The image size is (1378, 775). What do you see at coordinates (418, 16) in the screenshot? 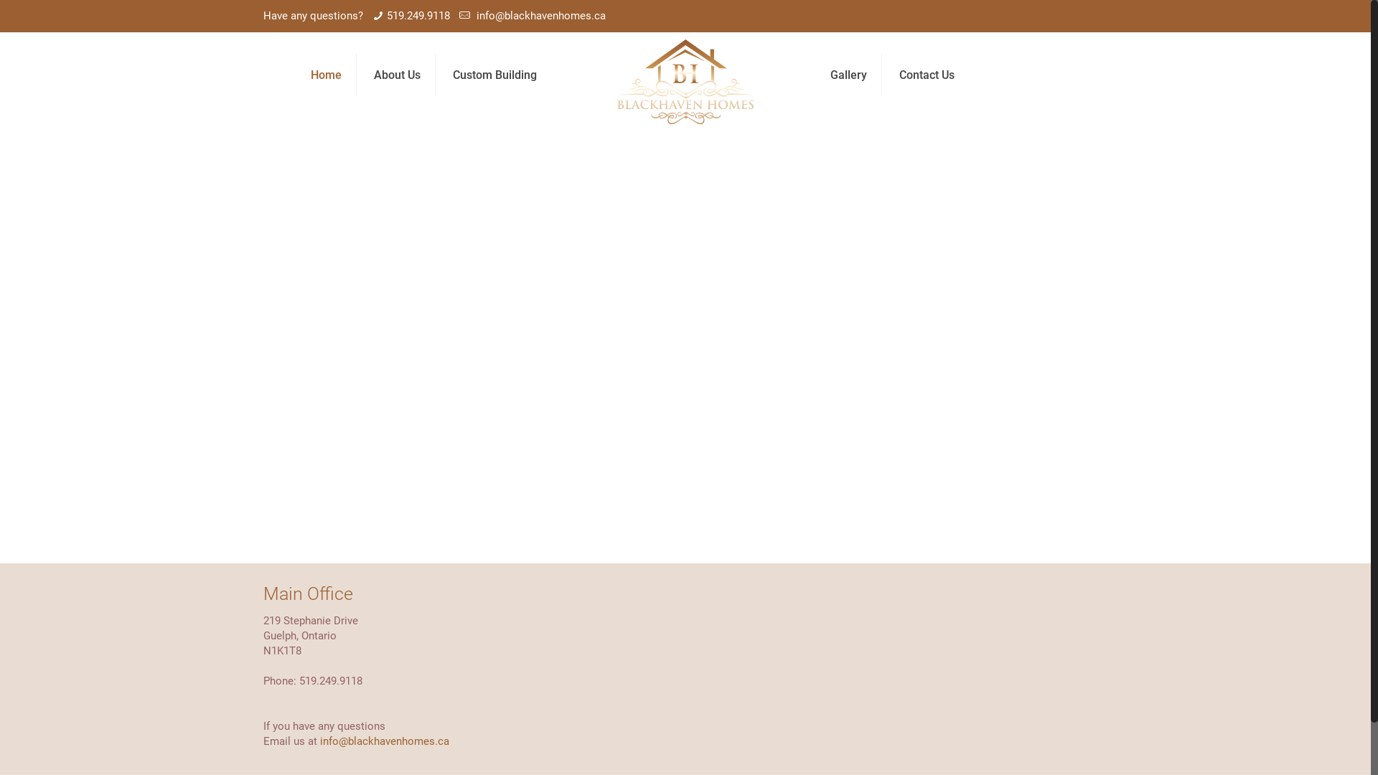
I see `519.249.9118` at bounding box center [418, 16].